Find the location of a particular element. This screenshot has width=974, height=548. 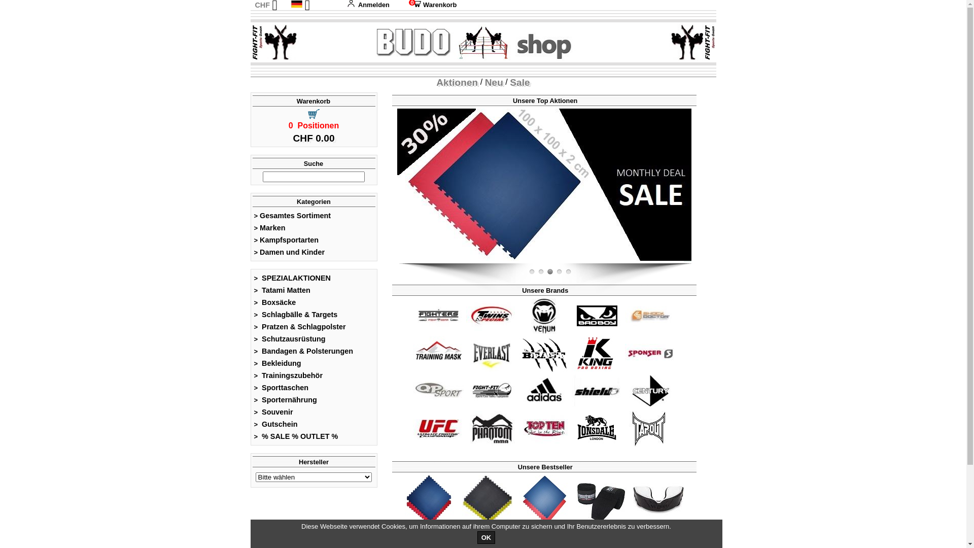

1 is located at coordinates (532, 272).